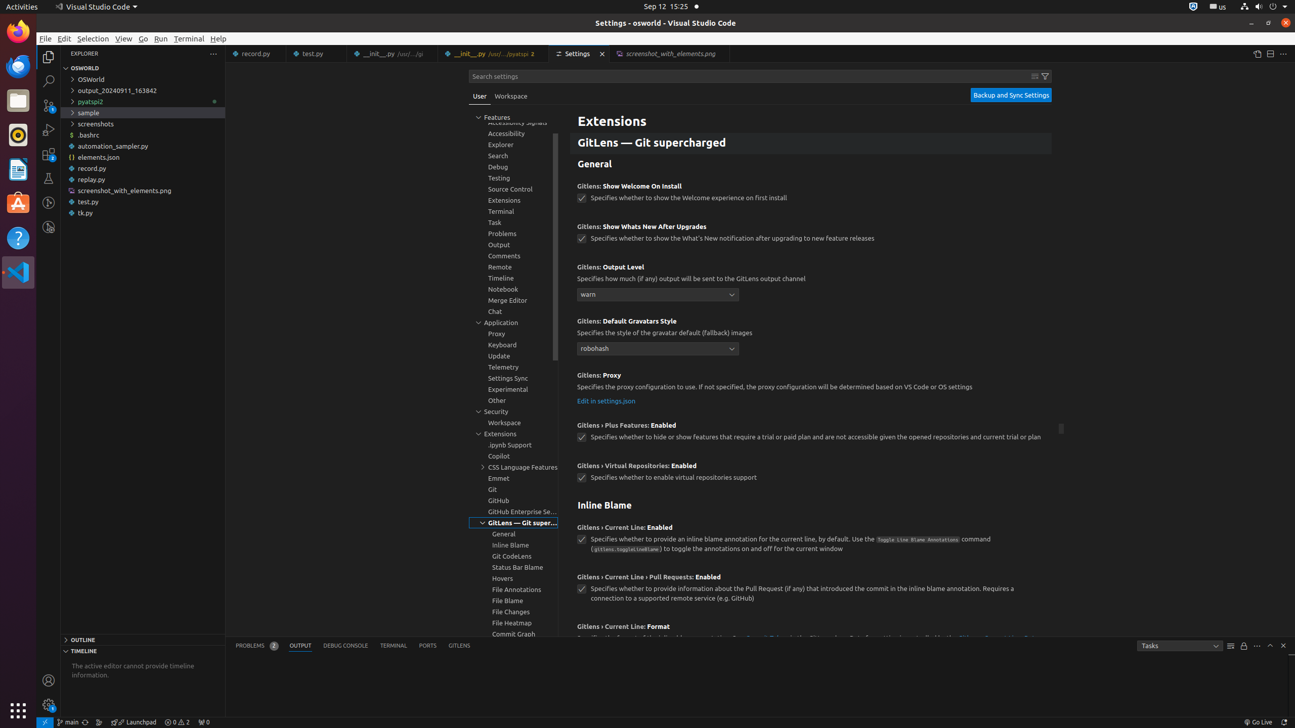 This screenshot has width=1295, height=728. I want to click on Split Editor Right (Ctrl+\) [Alt] Split Editor Down, so click(1270, 54).